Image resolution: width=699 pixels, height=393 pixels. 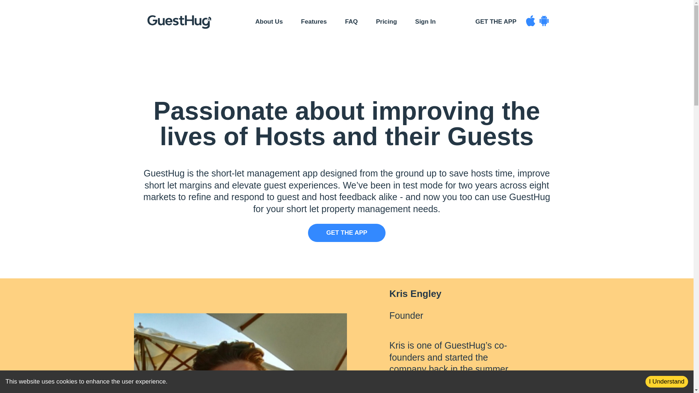 What do you see at coordinates (269, 21) in the screenshot?
I see `About Us` at bounding box center [269, 21].